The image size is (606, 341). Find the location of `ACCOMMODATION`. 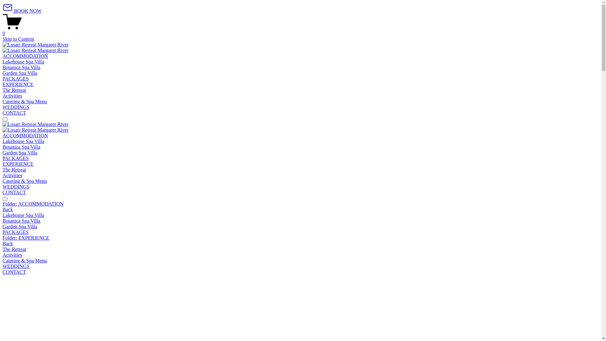

ACCOMMODATION is located at coordinates (25, 56).